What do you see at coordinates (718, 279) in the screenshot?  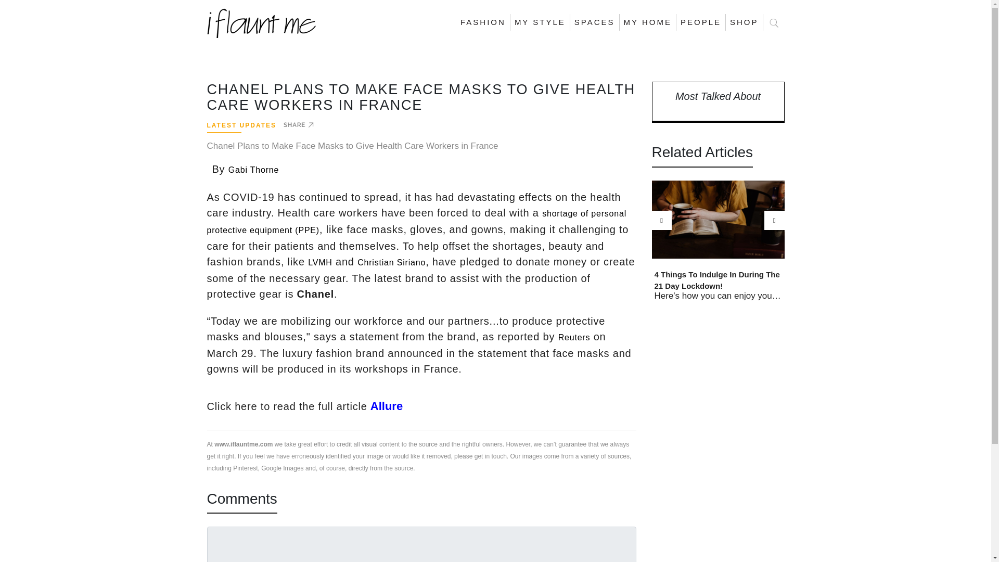 I see `4 Things To Indulge In During The 21 Day Lockdown!` at bounding box center [718, 279].